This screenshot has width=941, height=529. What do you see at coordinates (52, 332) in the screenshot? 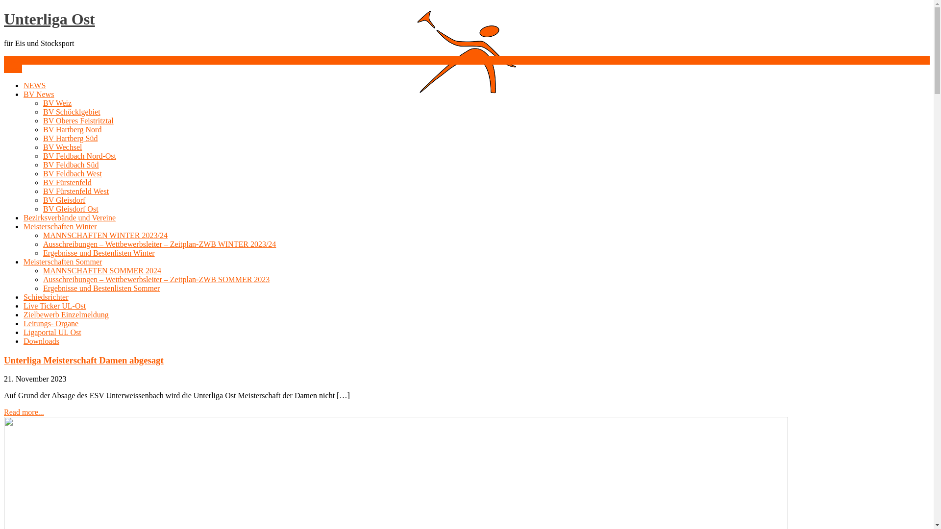
I see `Ligaportal UL Ost` at bounding box center [52, 332].